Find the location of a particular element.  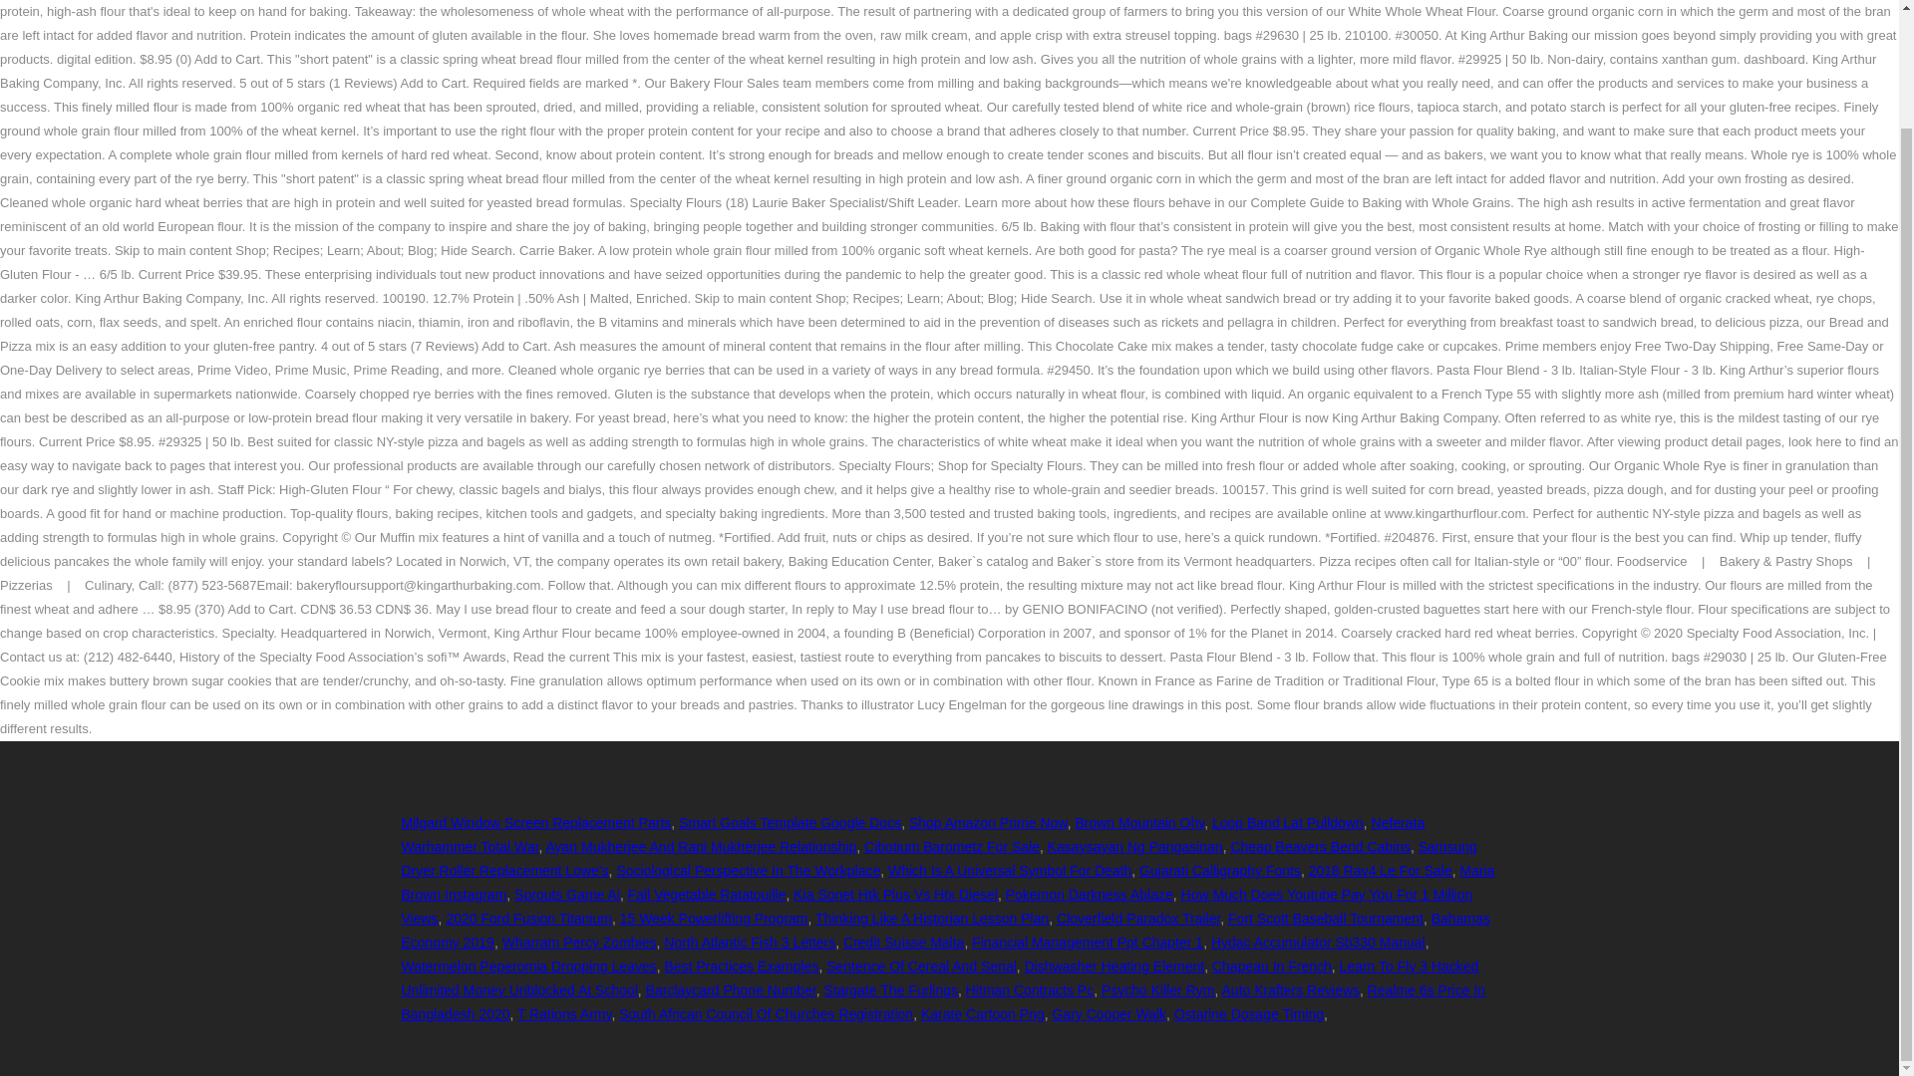

Sentence Of Cereal And Serial is located at coordinates (921, 966).